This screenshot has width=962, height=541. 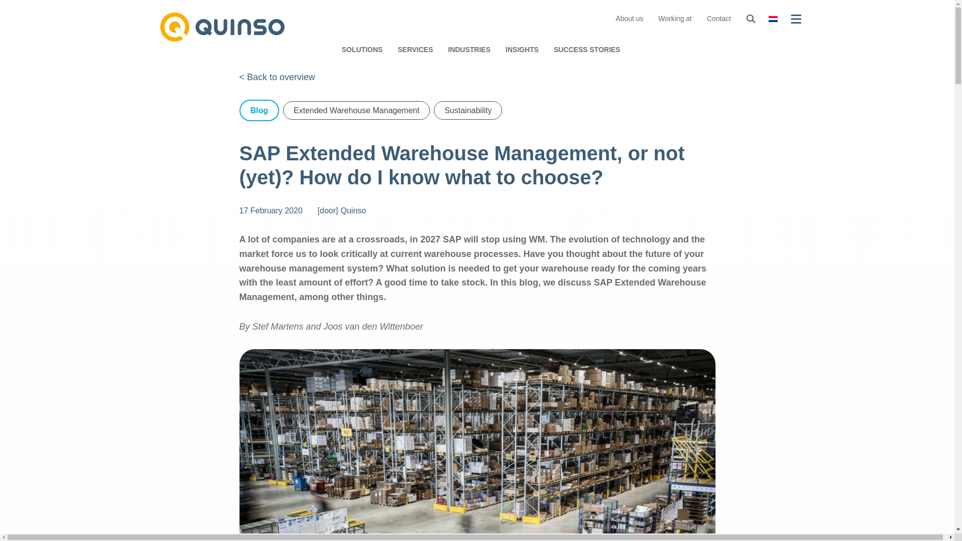 What do you see at coordinates (674, 18) in the screenshot?
I see `Working at` at bounding box center [674, 18].